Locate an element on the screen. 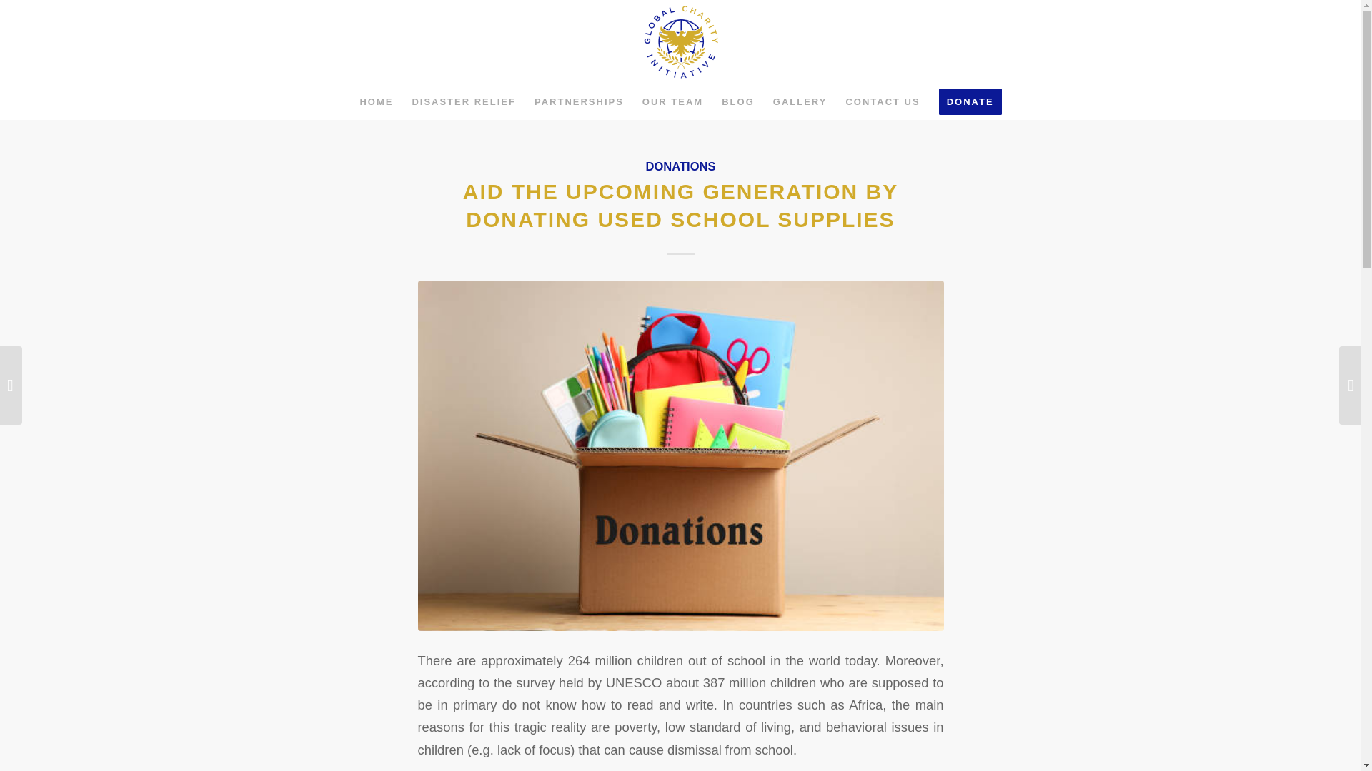 Image resolution: width=1372 pixels, height=771 pixels. PARTNERSHIPS is located at coordinates (579, 101).